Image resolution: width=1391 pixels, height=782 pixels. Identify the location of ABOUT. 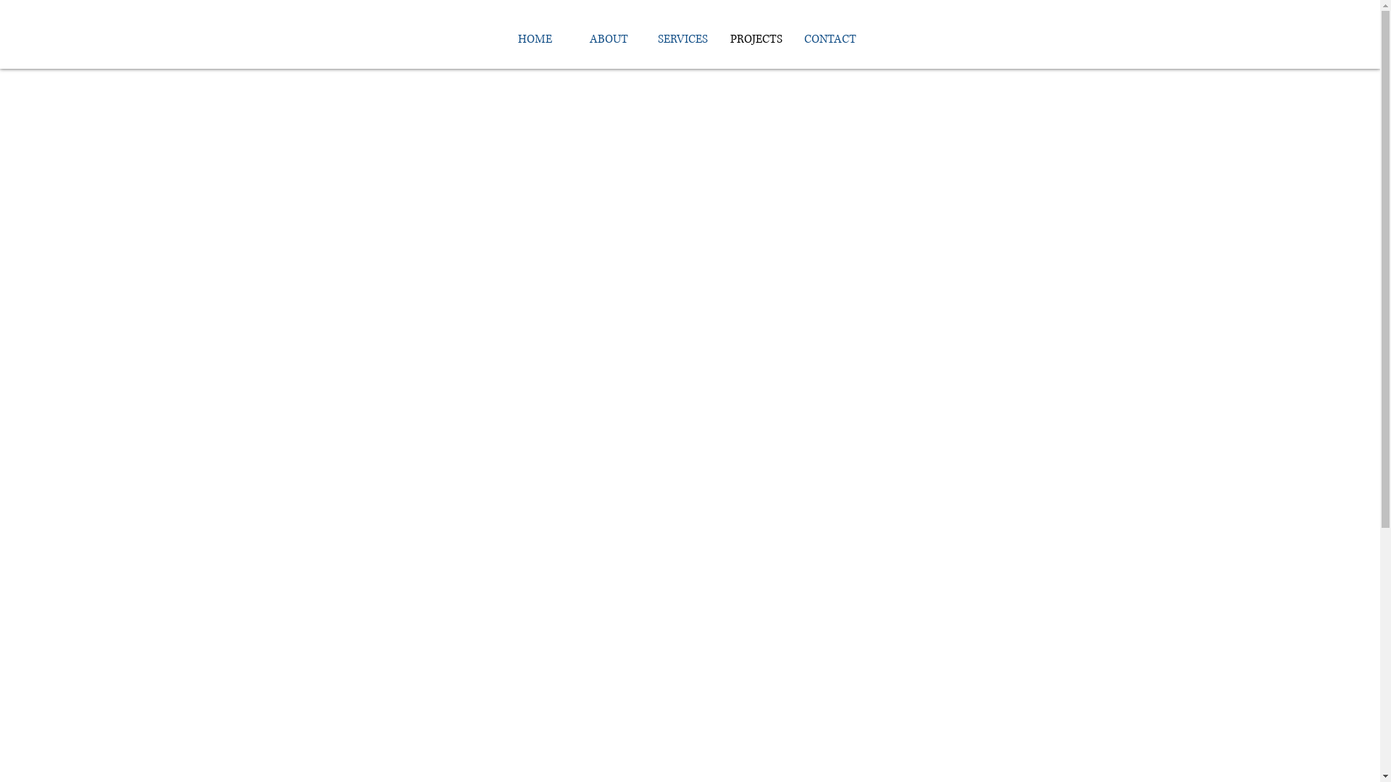
(609, 39).